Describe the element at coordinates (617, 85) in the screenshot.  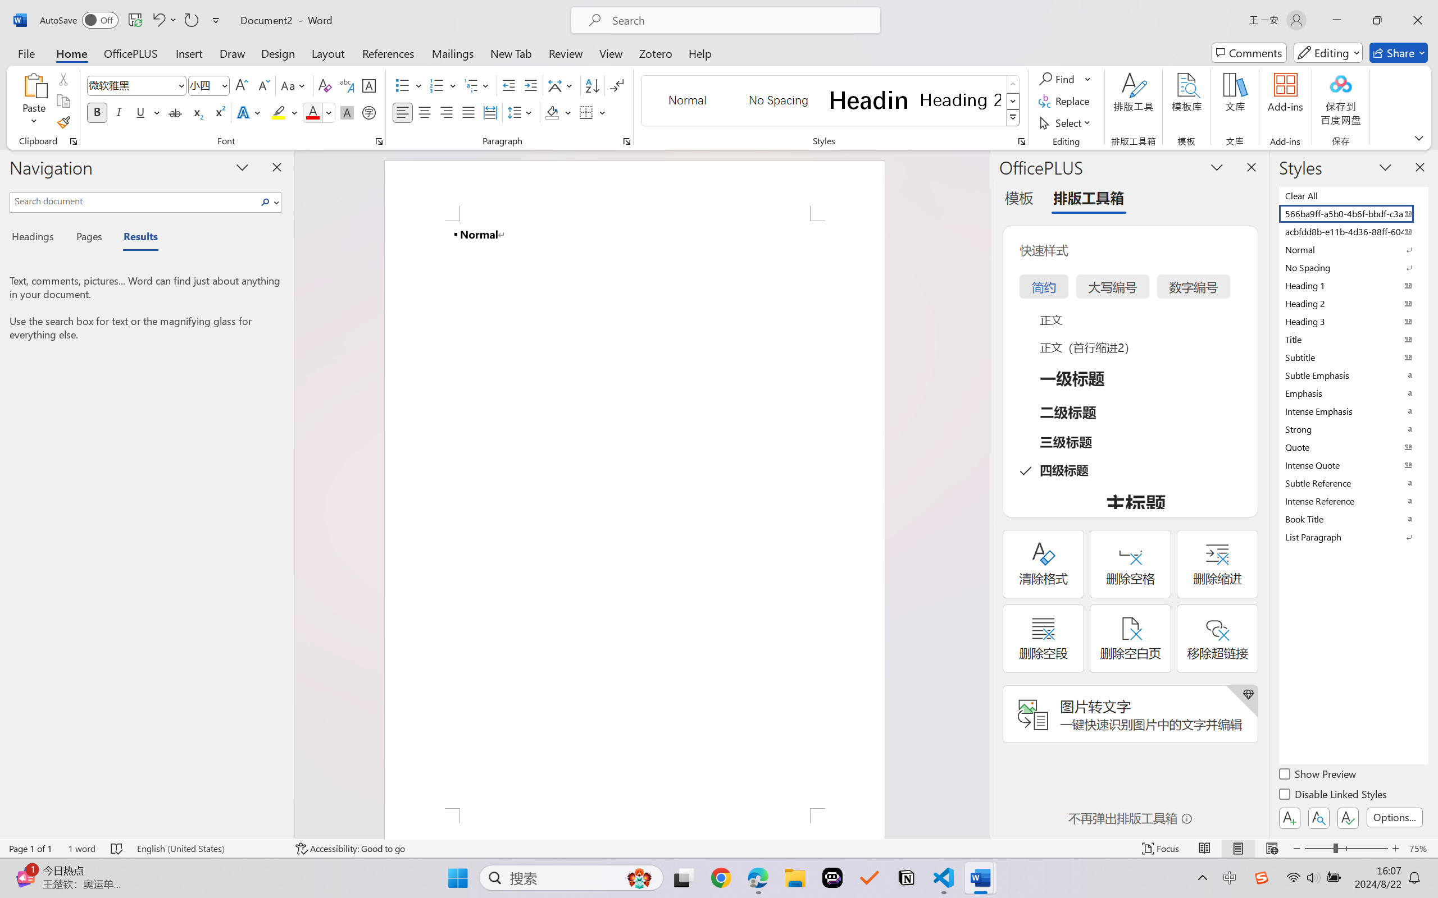
I see `Show/Hide Editing Marks` at that location.